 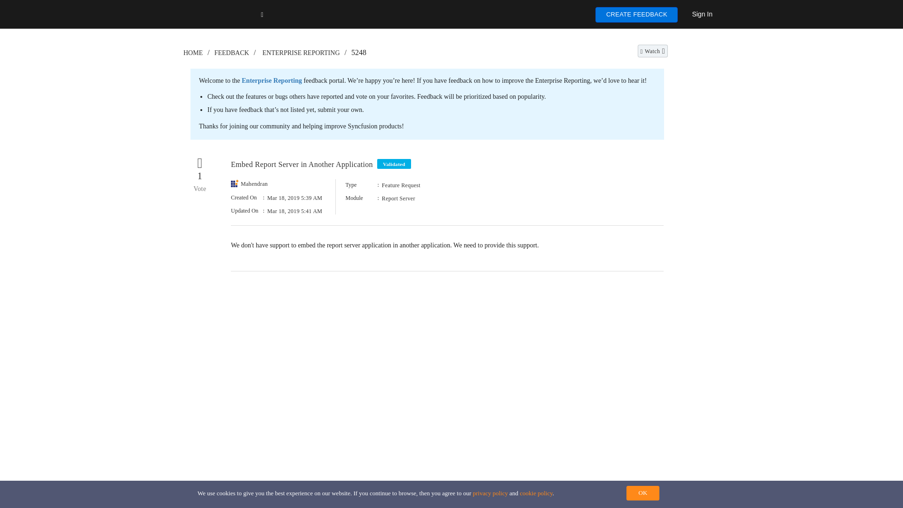 What do you see at coordinates (636, 15) in the screenshot?
I see `CREATE FEEDBACK` at bounding box center [636, 15].